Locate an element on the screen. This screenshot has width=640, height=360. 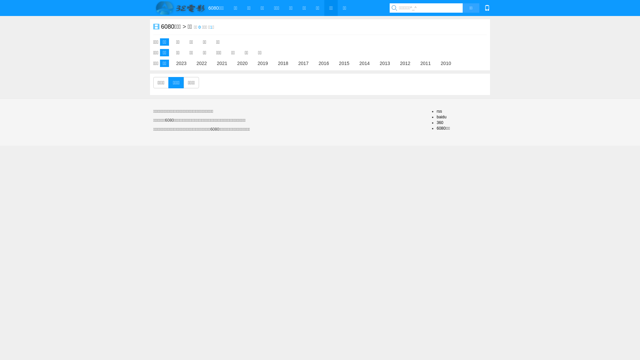
2019 is located at coordinates (263, 63).